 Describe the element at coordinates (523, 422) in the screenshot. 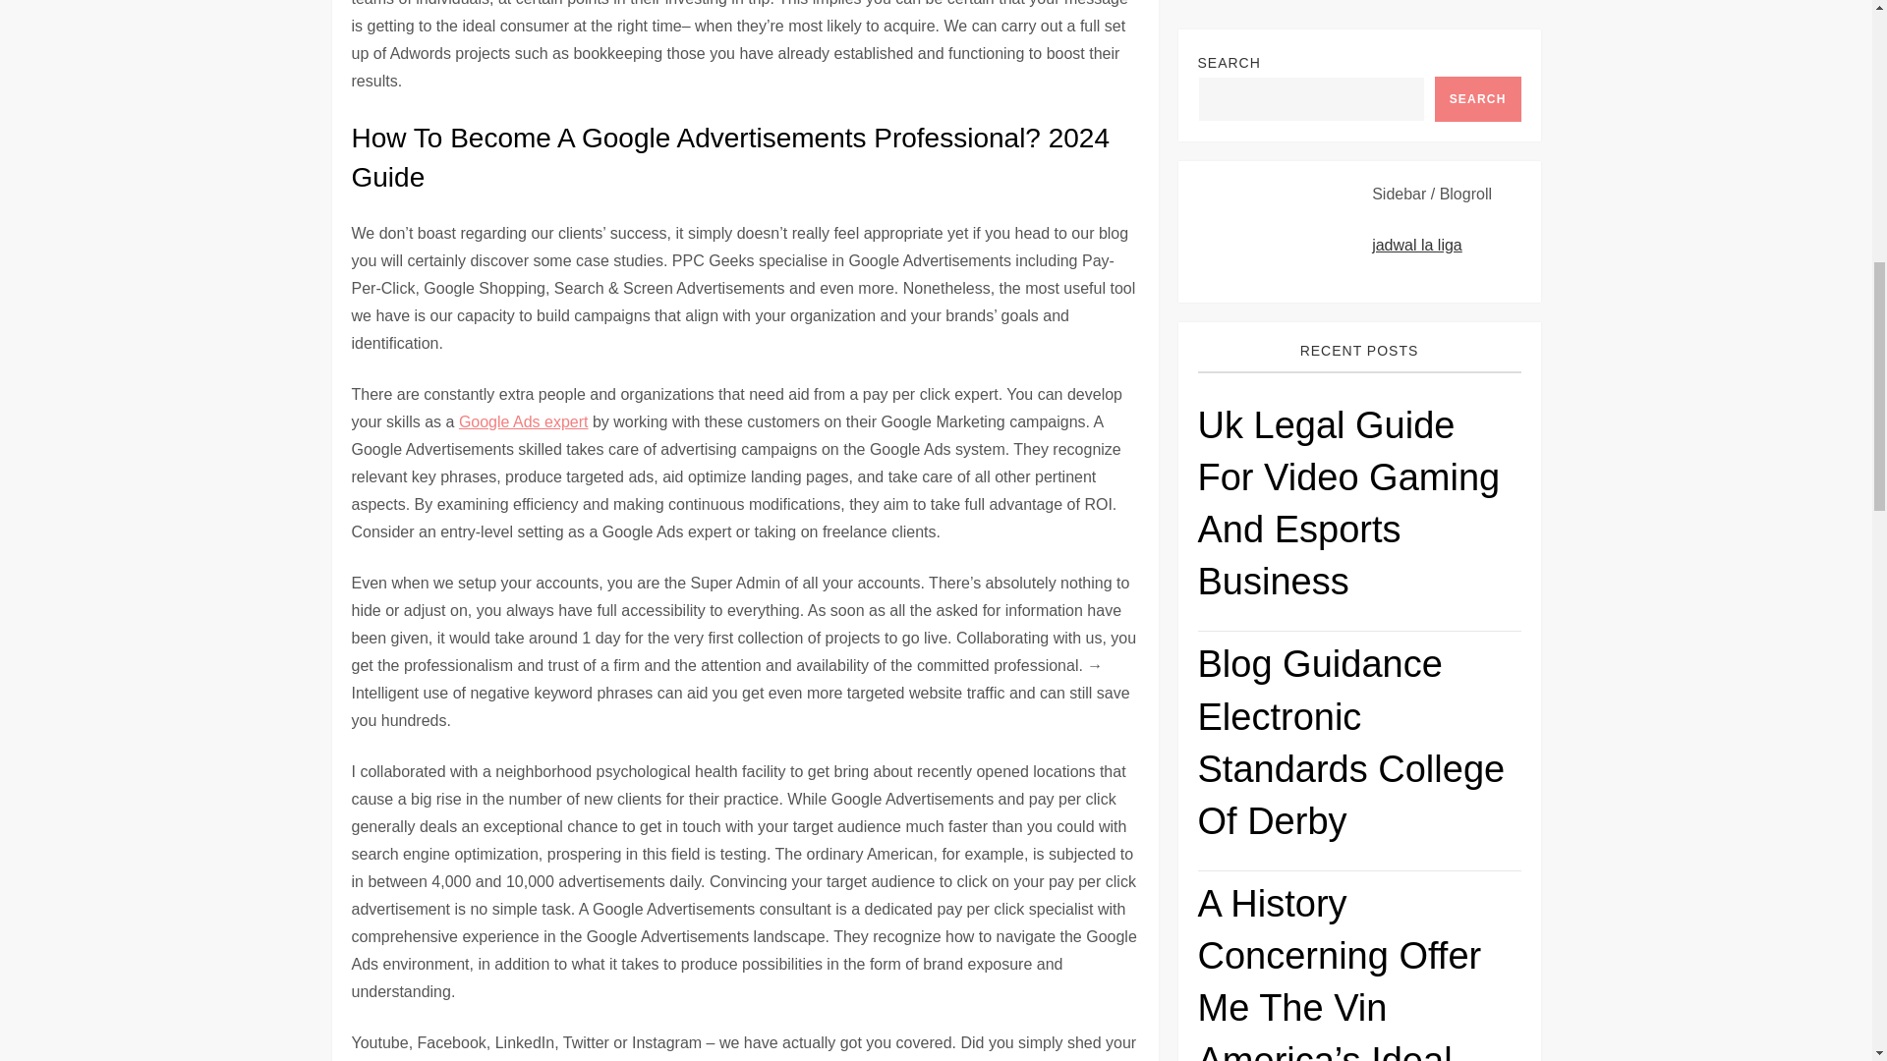

I see `Google Ads expert` at that location.